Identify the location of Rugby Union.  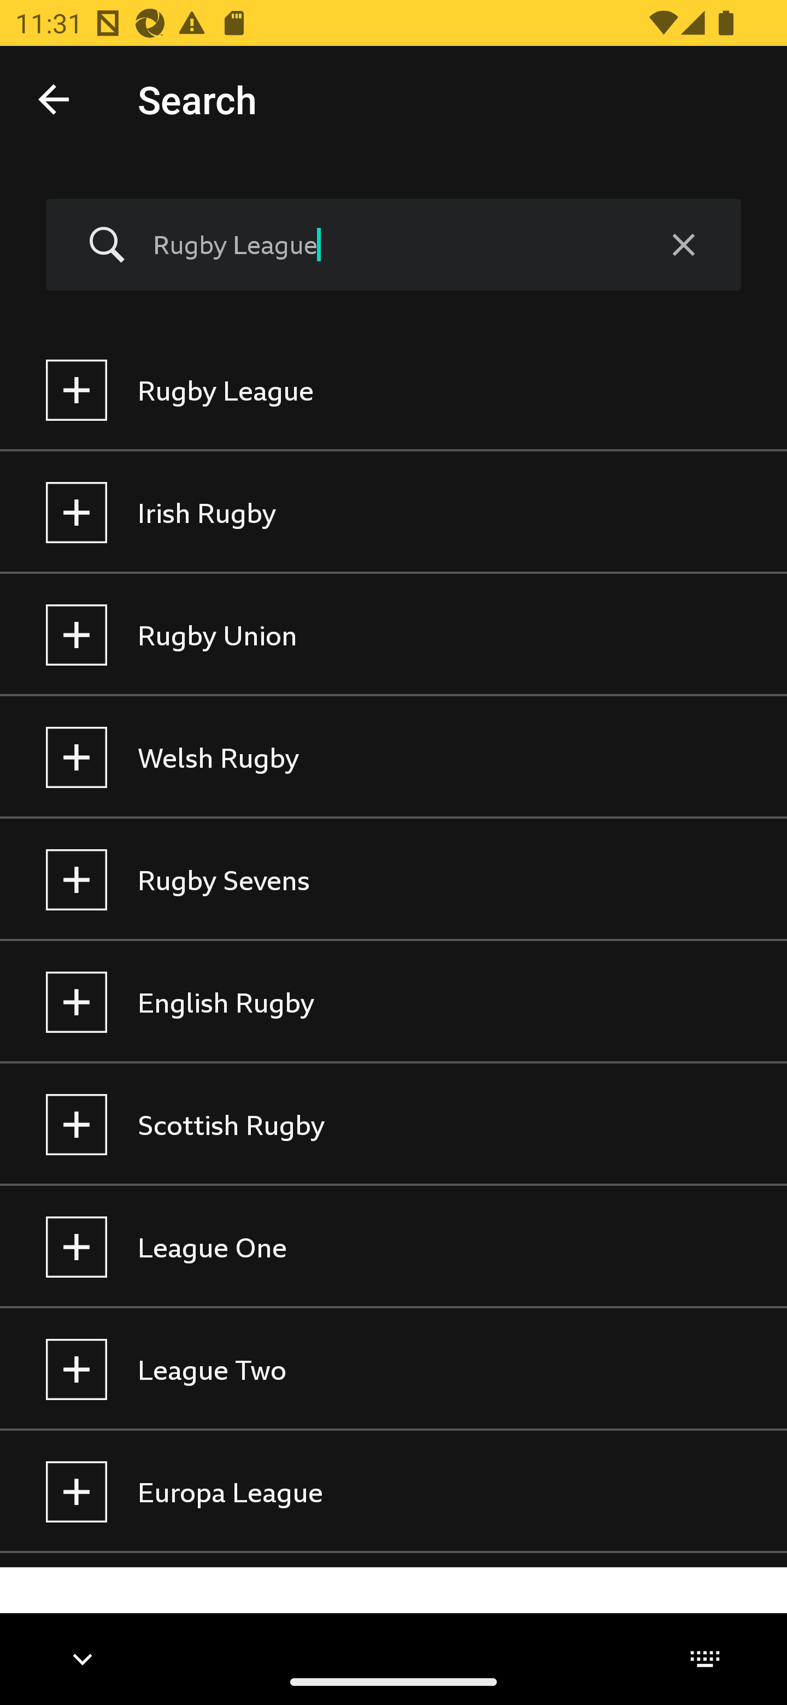
(393, 635).